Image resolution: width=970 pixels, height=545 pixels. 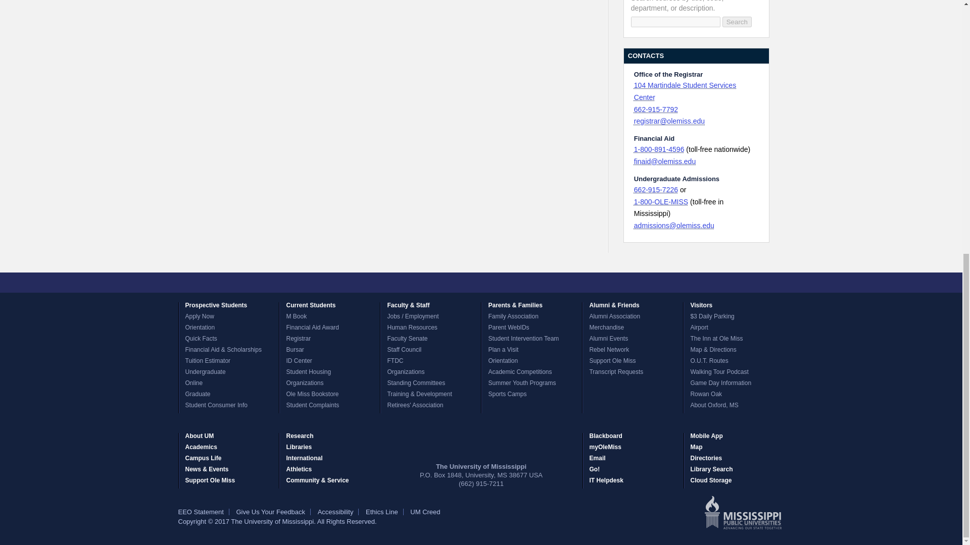 What do you see at coordinates (472, 283) in the screenshot?
I see `Instagram` at bounding box center [472, 283].